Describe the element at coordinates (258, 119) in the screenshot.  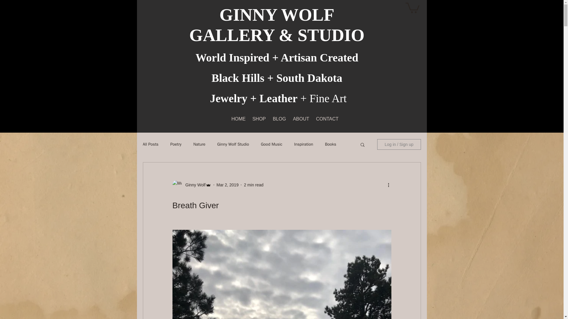
I see `SHOP` at that location.